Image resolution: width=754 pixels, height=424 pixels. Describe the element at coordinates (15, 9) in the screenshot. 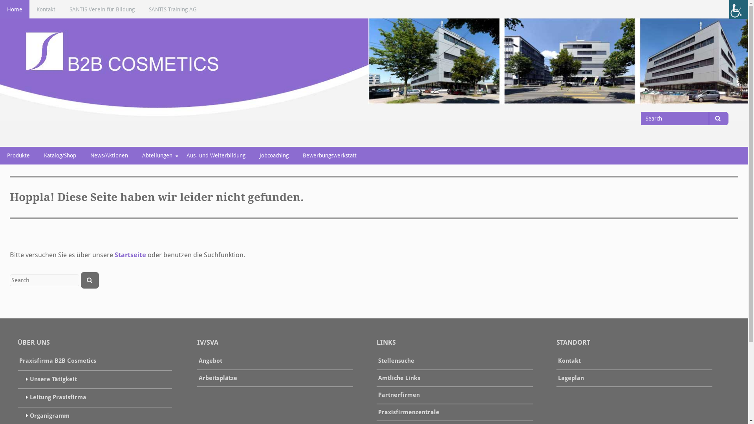

I see `Home` at that location.